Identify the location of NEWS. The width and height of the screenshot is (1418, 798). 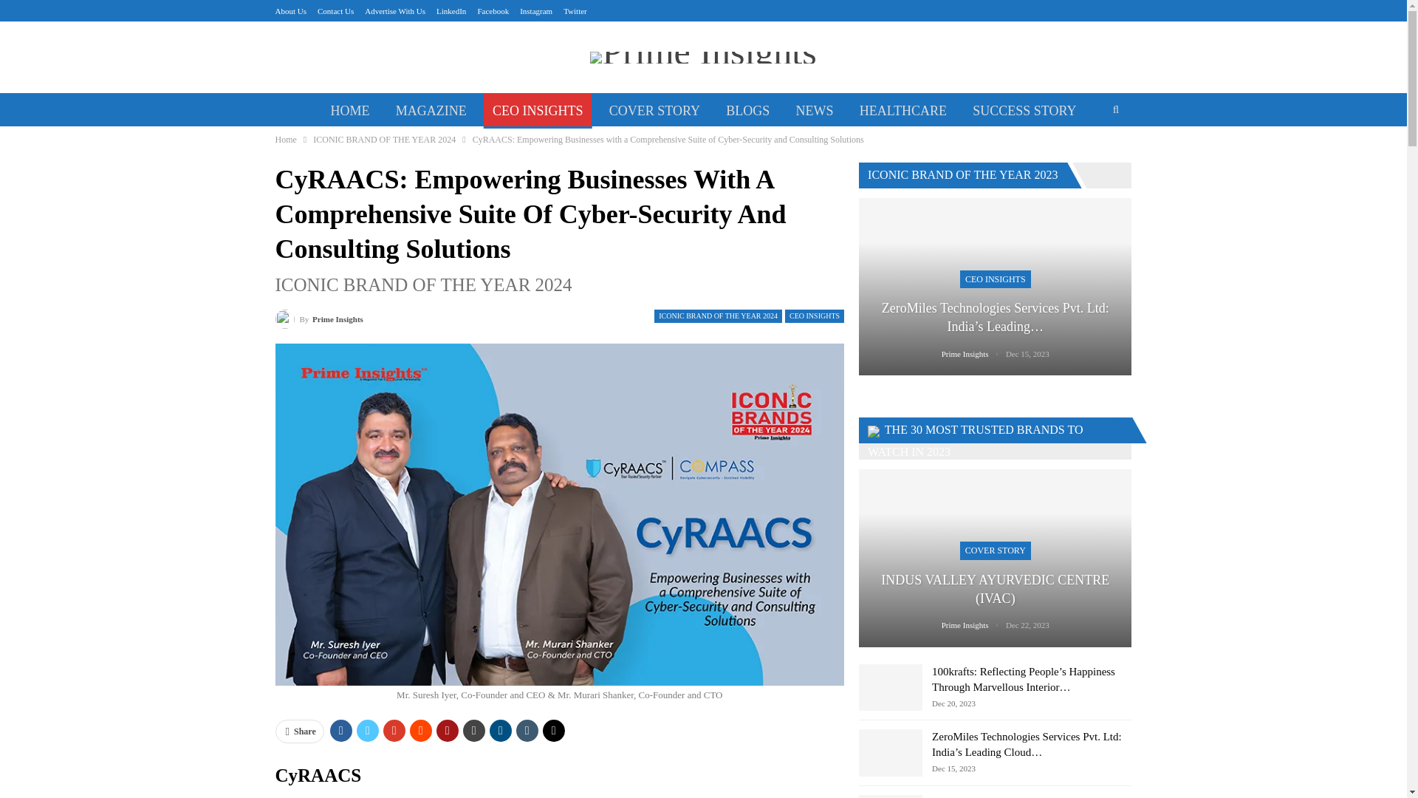
(814, 111).